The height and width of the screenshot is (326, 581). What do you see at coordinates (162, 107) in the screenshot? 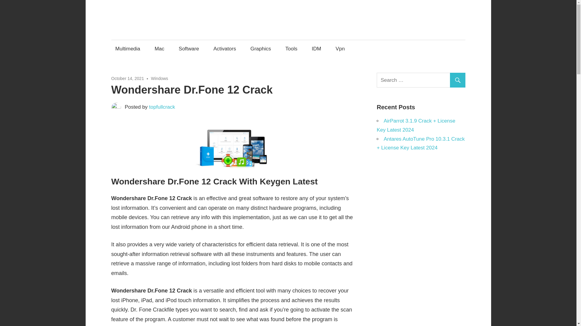
I see `topfullcrack` at bounding box center [162, 107].